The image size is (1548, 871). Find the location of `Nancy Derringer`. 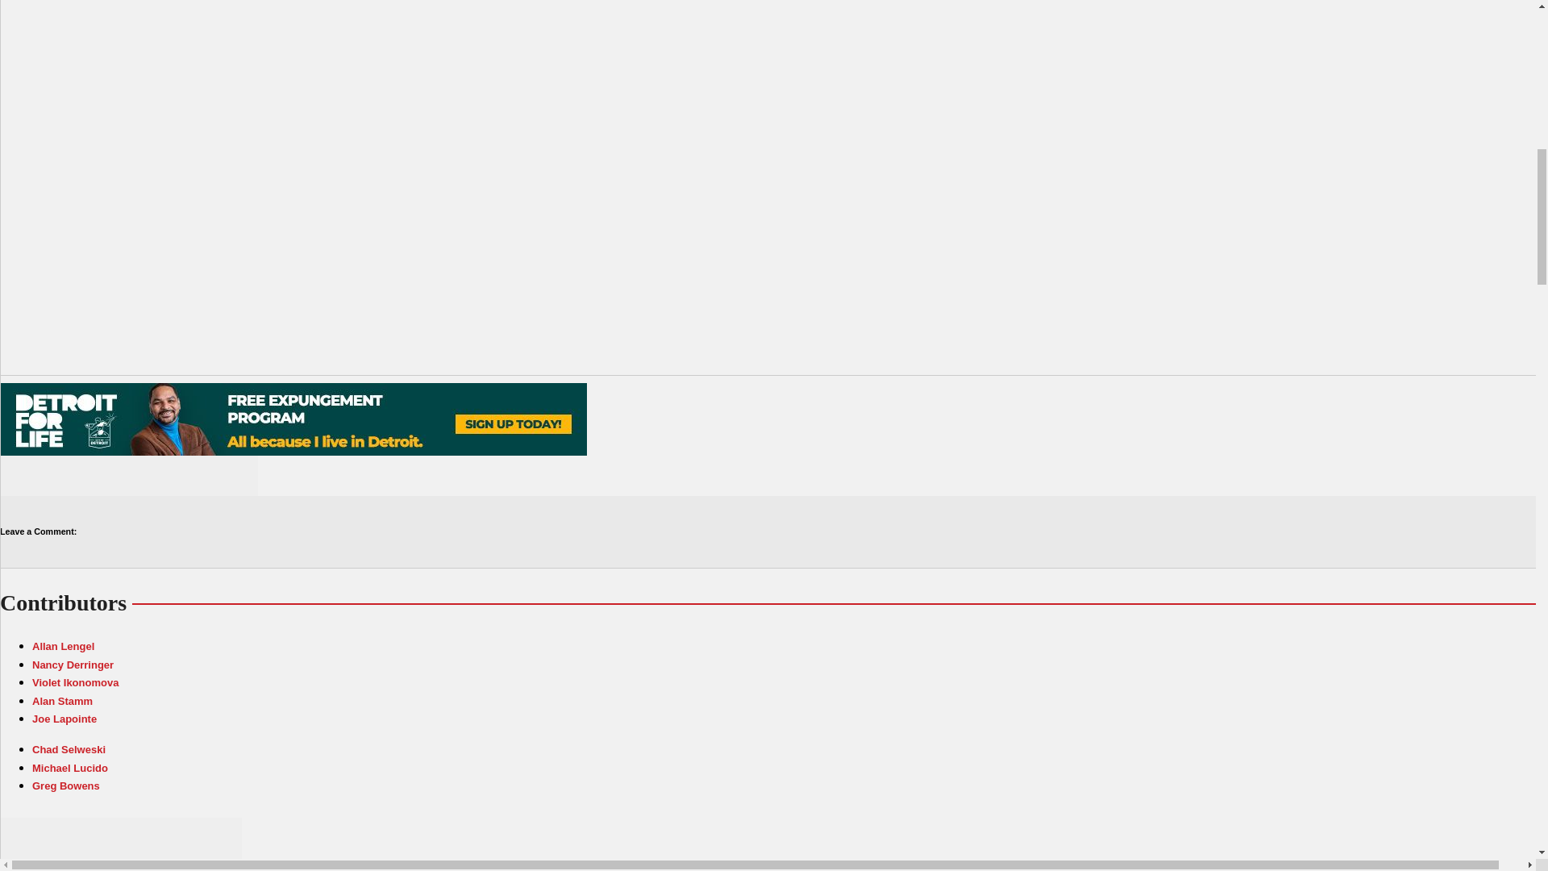

Nancy Derringer is located at coordinates (73, 665).